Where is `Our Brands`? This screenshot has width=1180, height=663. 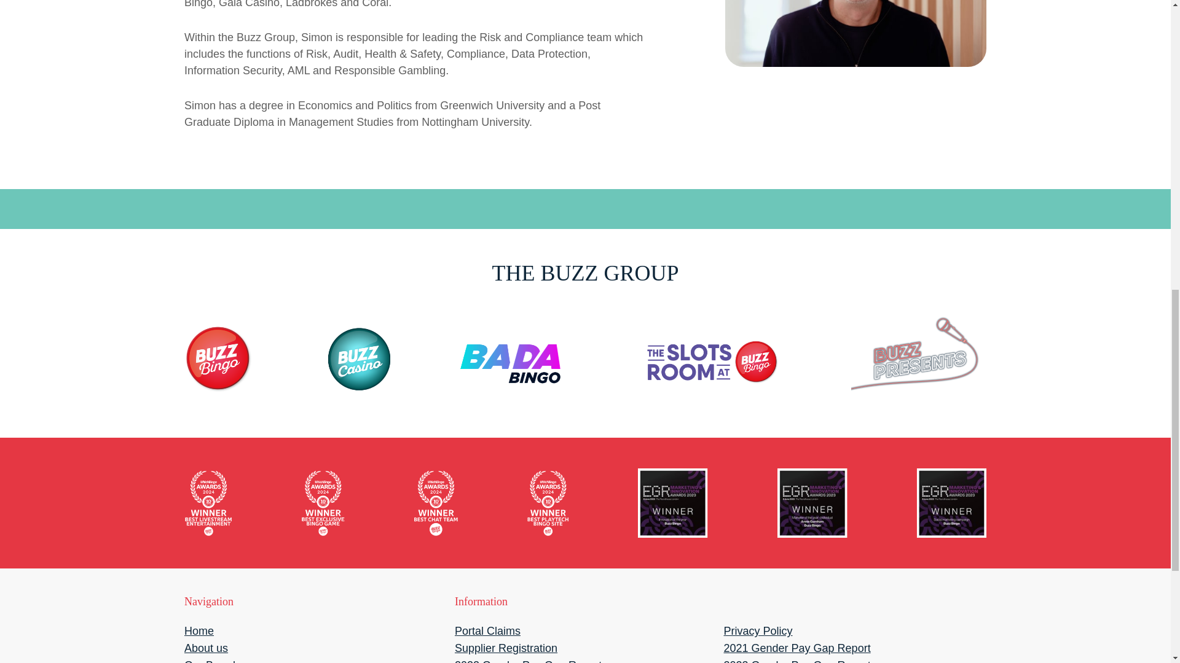
Our Brands is located at coordinates (212, 661).